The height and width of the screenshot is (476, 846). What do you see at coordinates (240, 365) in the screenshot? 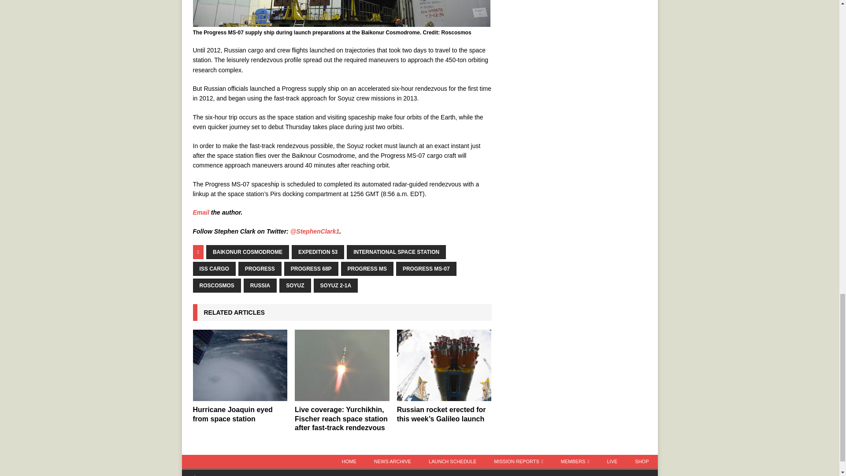
I see `Hurricane Joaquin eyed from space station` at bounding box center [240, 365].